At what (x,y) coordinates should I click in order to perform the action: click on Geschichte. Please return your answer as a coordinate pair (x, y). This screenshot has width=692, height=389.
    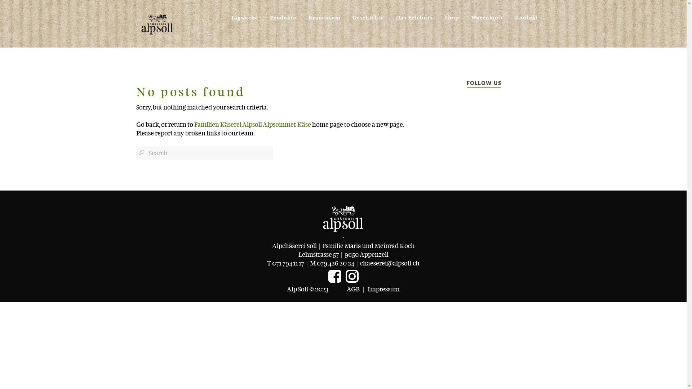
    Looking at the image, I should click on (368, 14).